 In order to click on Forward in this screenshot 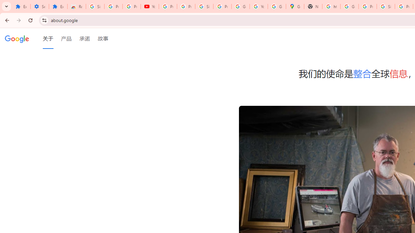, I will do `click(19, 20)`.